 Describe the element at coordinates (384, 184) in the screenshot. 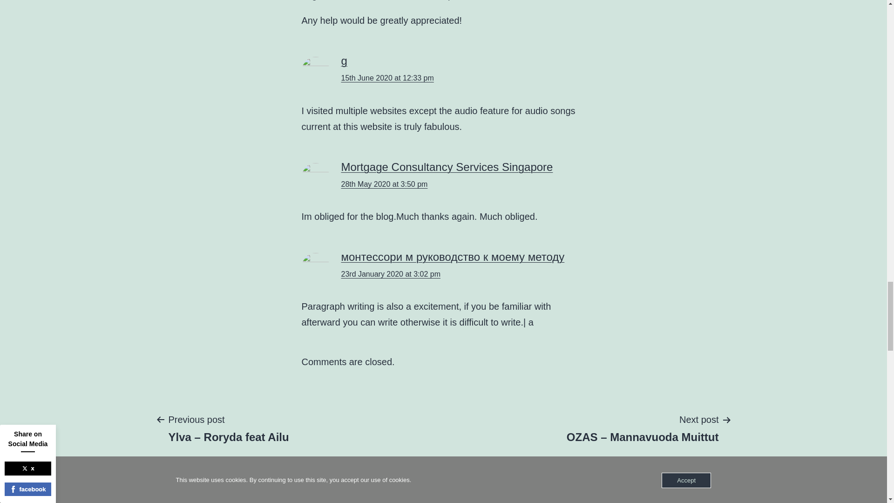

I see `28th May 2020 at 3:50 pm` at that location.